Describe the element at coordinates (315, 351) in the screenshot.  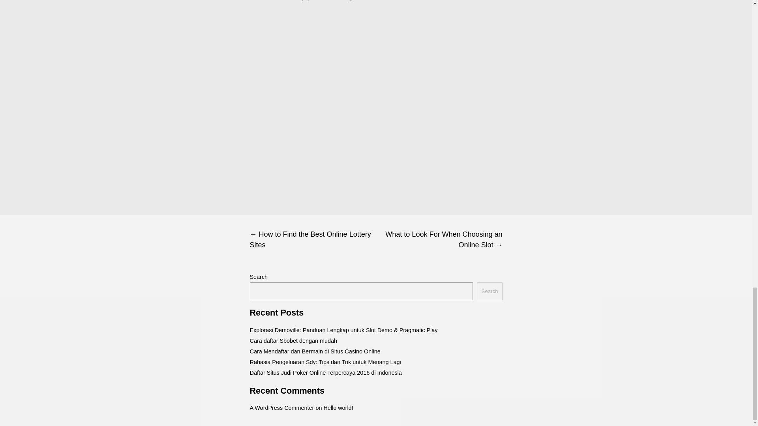
I see `Cara Mendaftar dan Bermain di Situs Casino Online` at that location.